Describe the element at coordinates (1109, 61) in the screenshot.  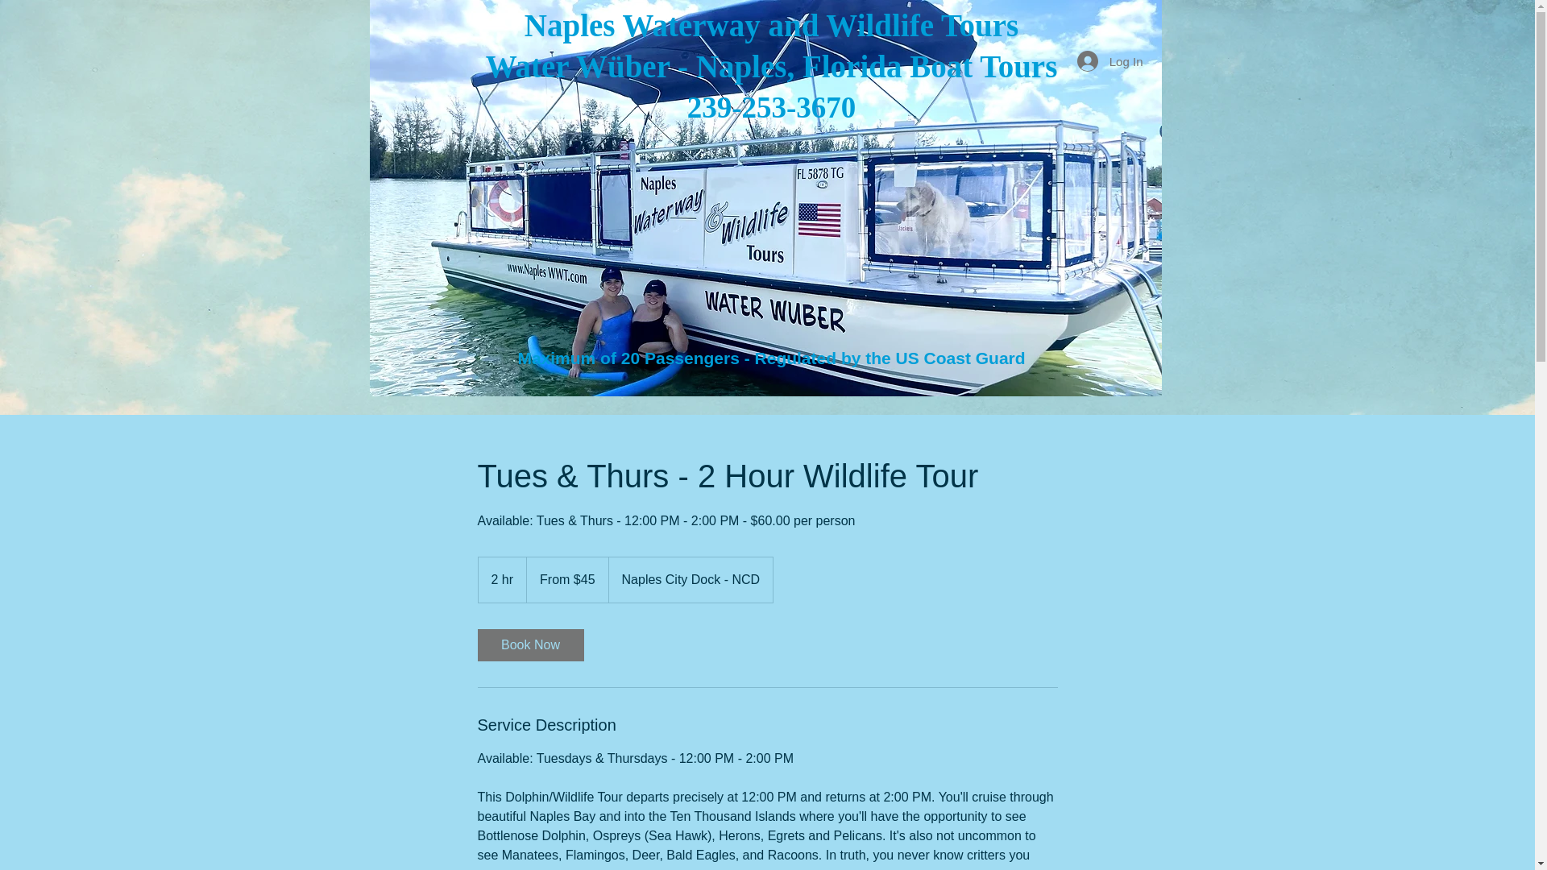
I see `Log In` at that location.